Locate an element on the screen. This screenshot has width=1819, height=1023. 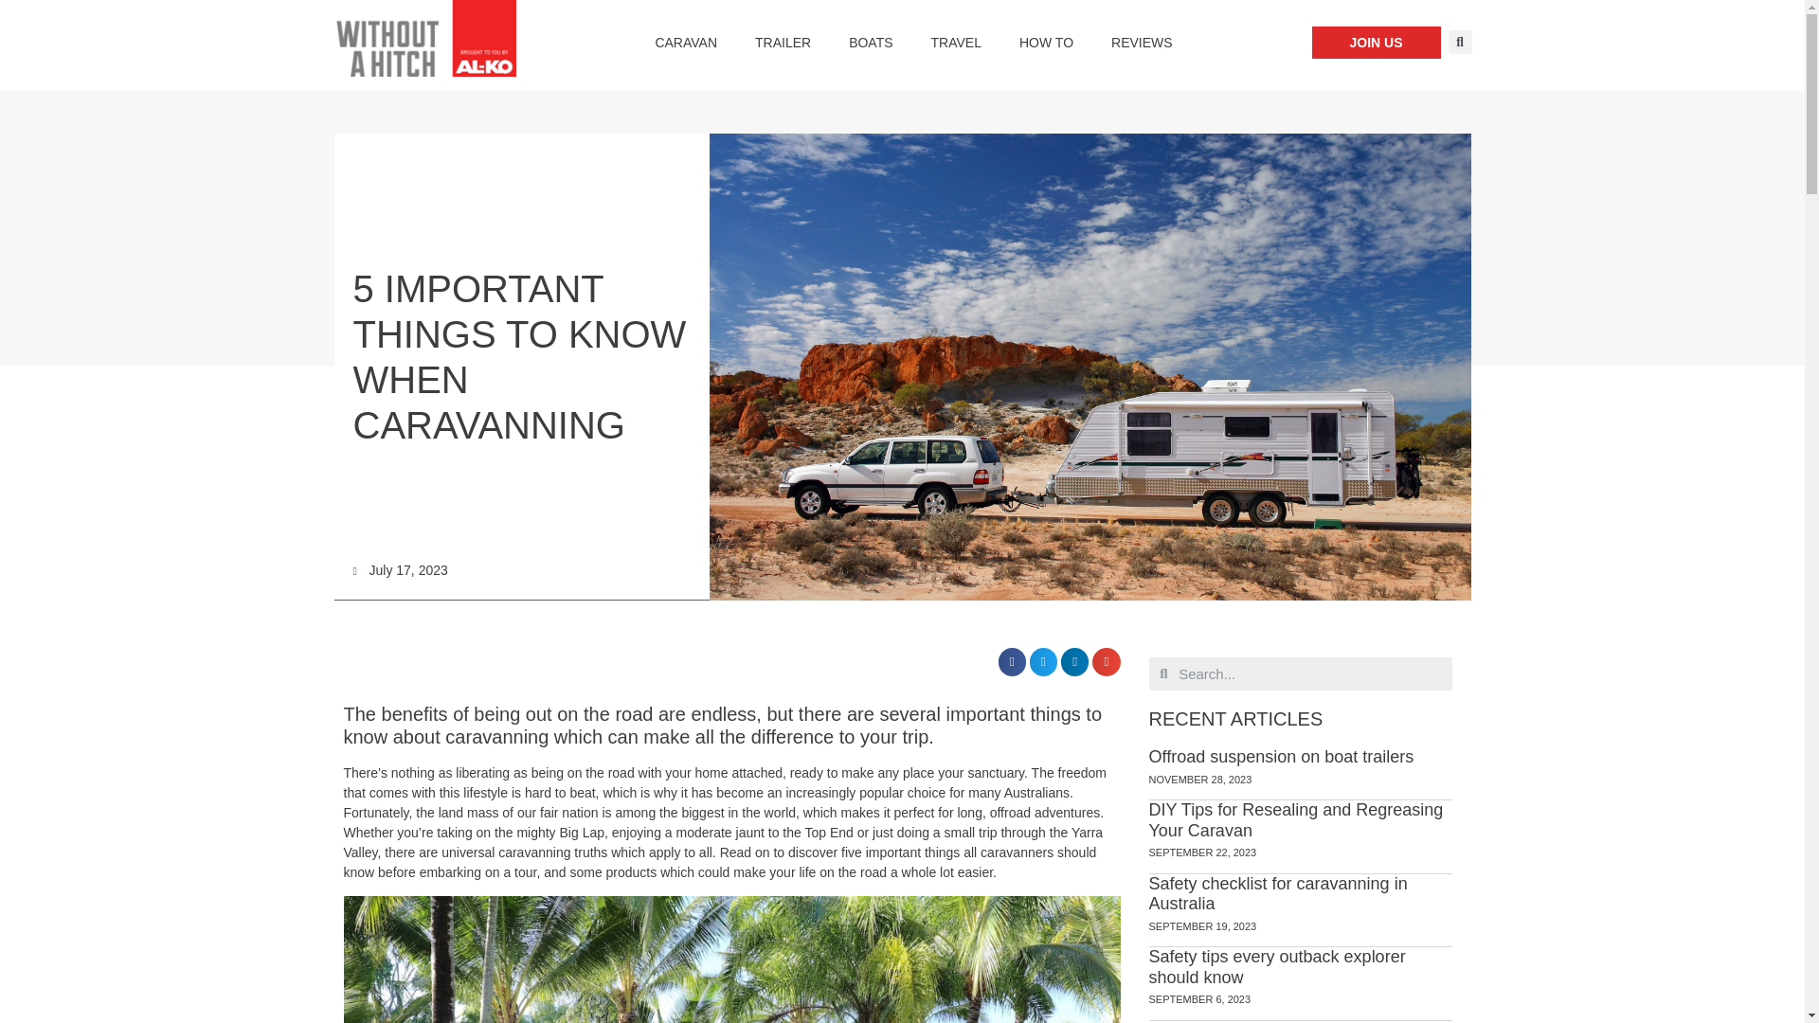
HOW TO is located at coordinates (1046, 42).